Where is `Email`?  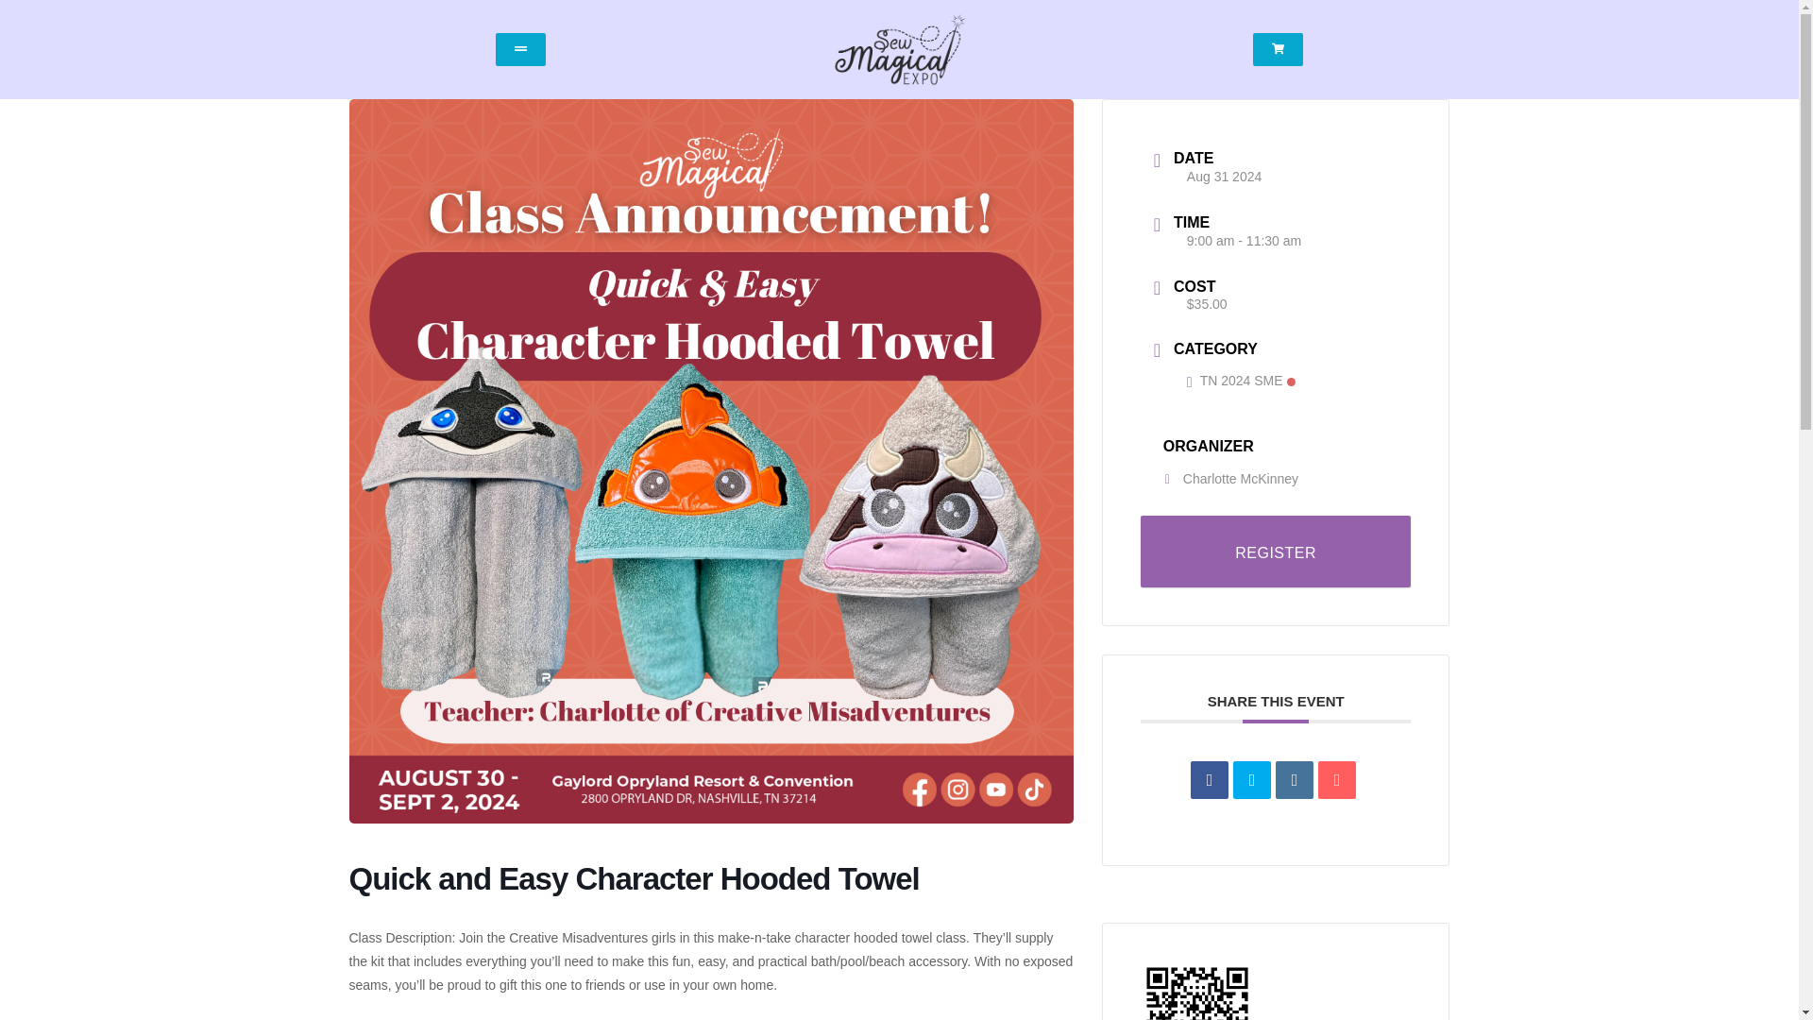 Email is located at coordinates (1337, 779).